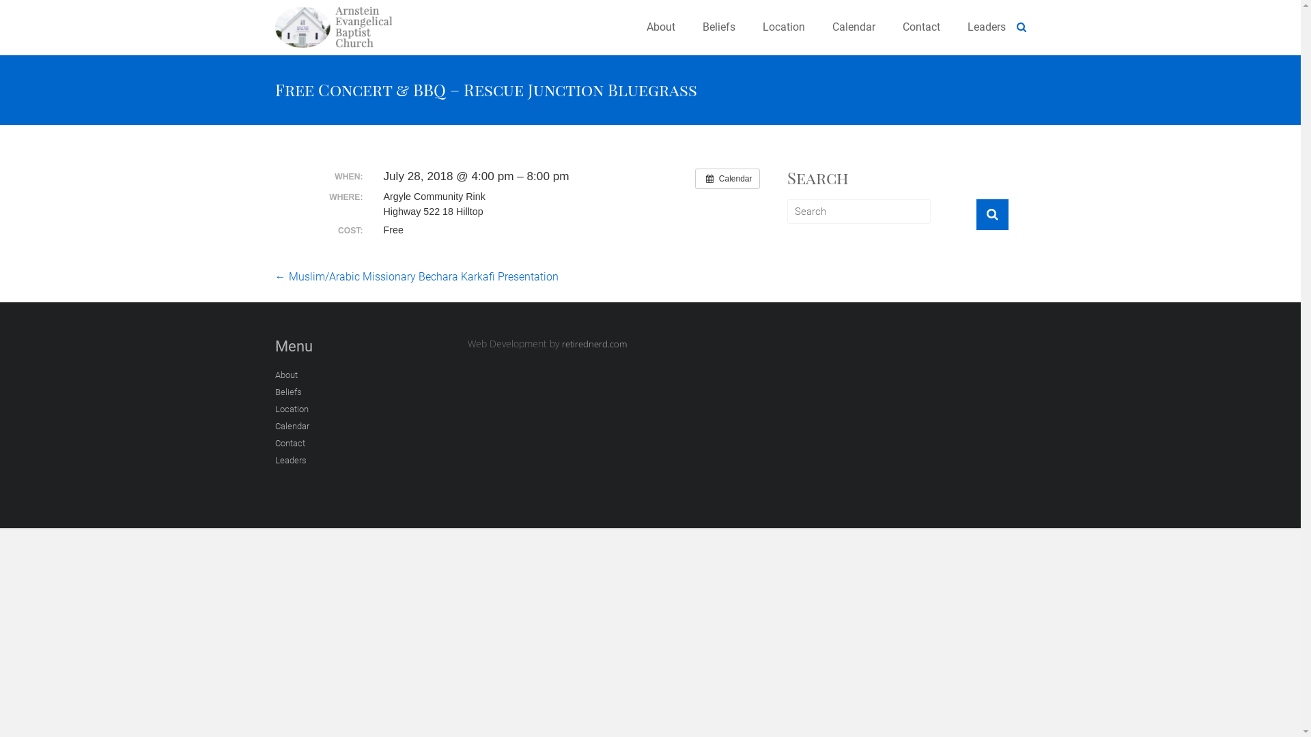  What do you see at coordinates (288, 393) in the screenshot?
I see `Beliefs` at bounding box center [288, 393].